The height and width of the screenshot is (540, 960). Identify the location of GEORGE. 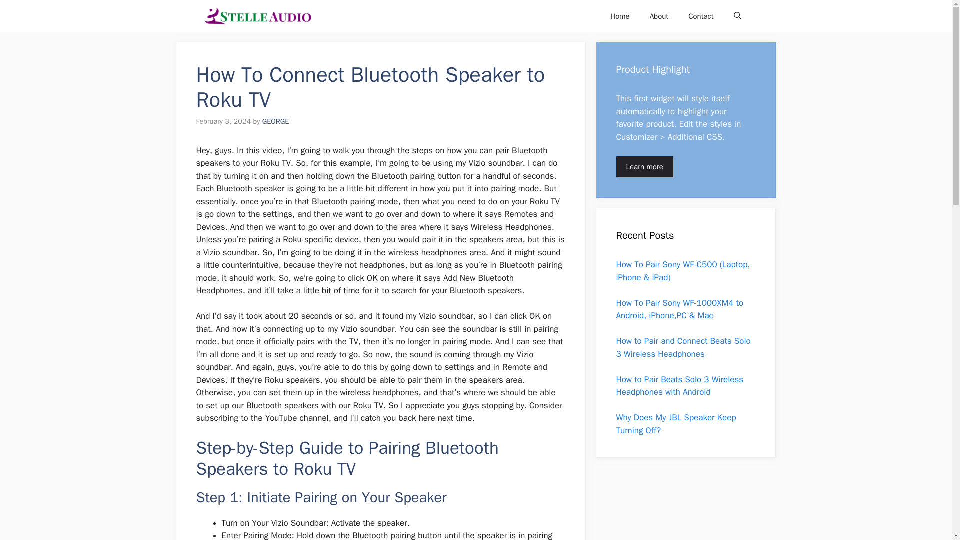
(276, 121).